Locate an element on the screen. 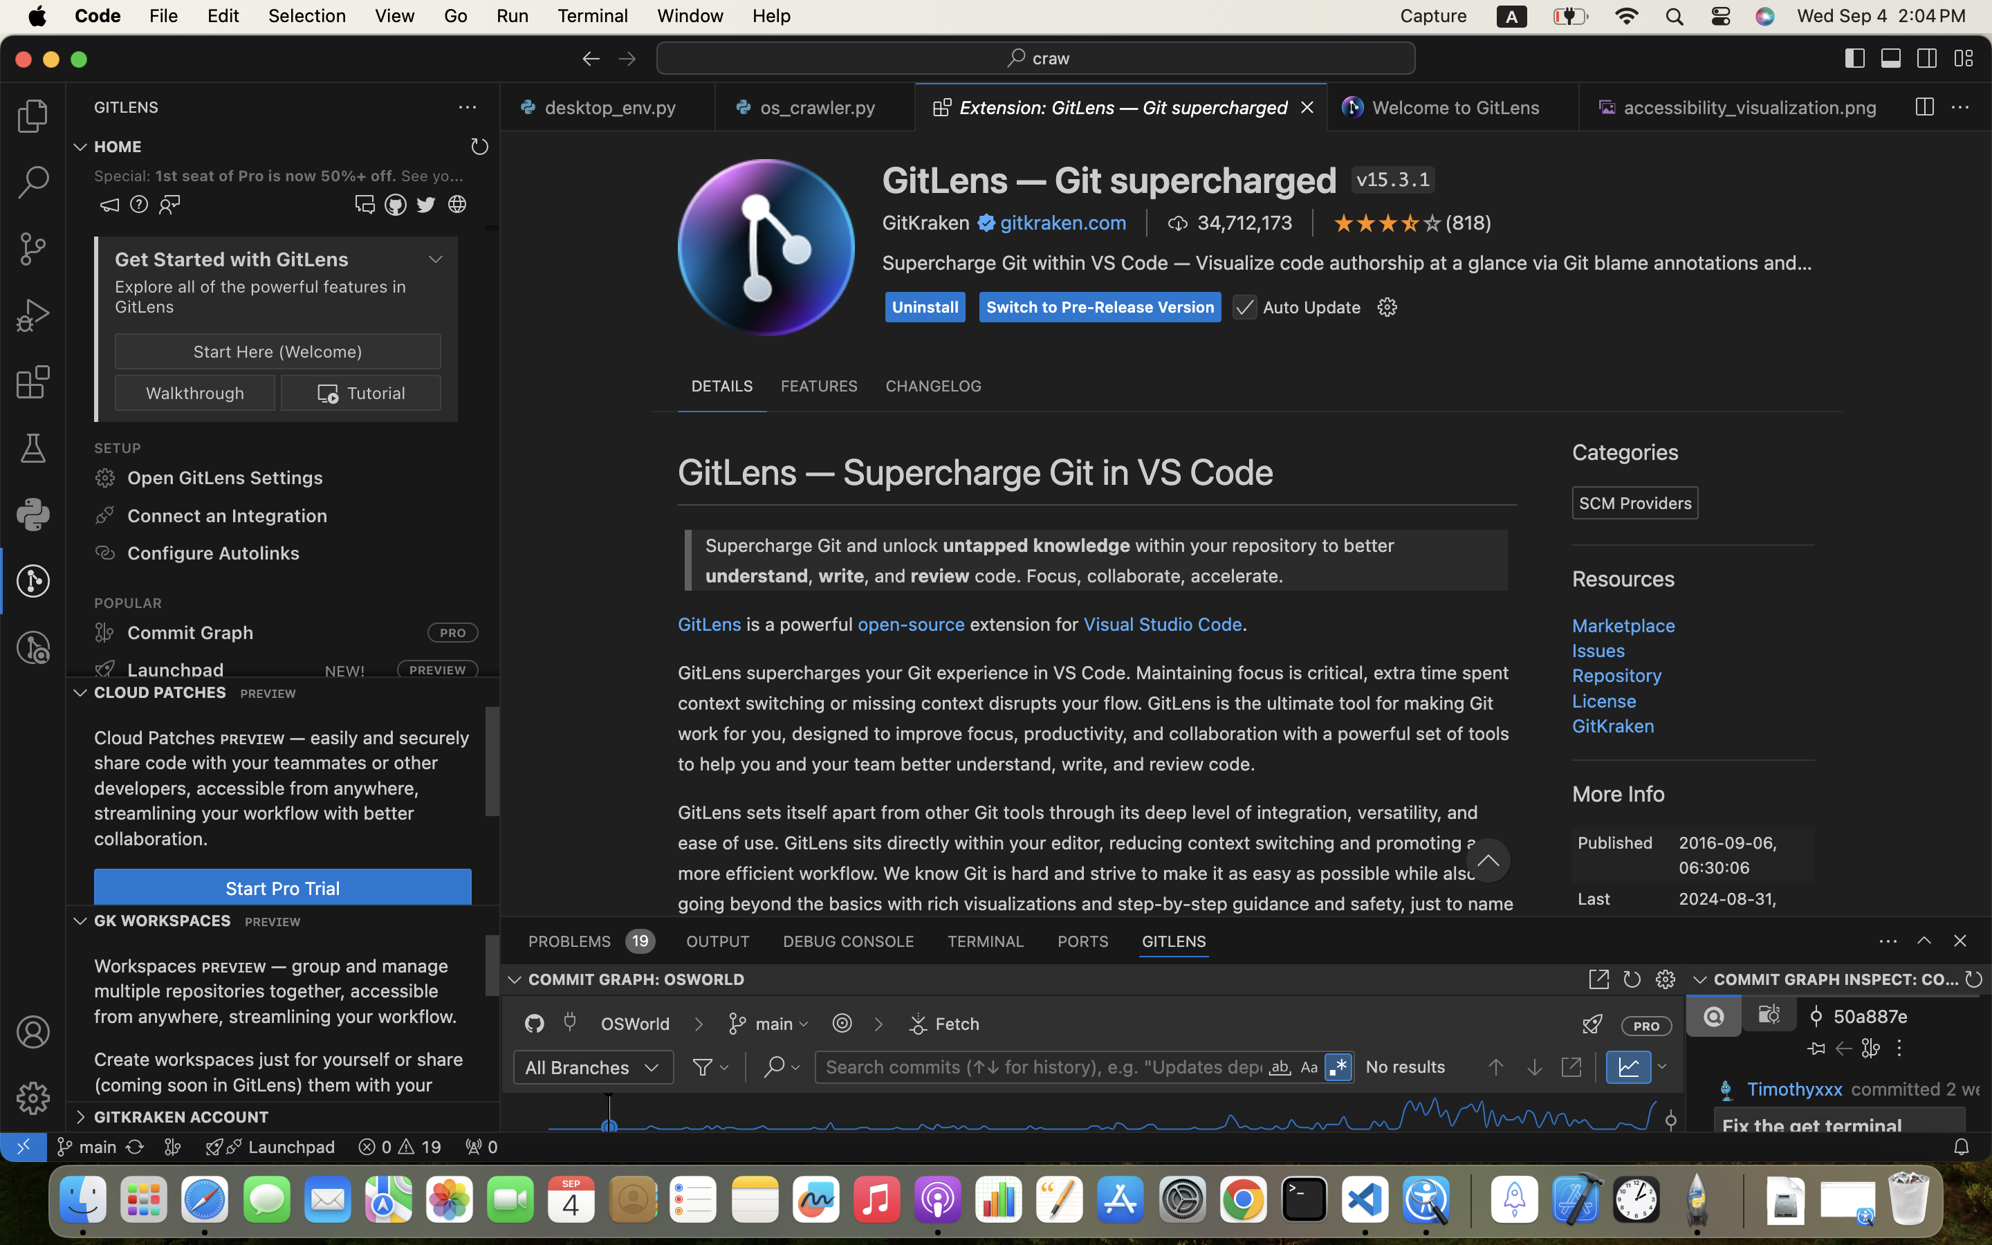 This screenshot has width=1992, height=1245. 0 DEBUG CONSOLE is located at coordinates (849, 941).